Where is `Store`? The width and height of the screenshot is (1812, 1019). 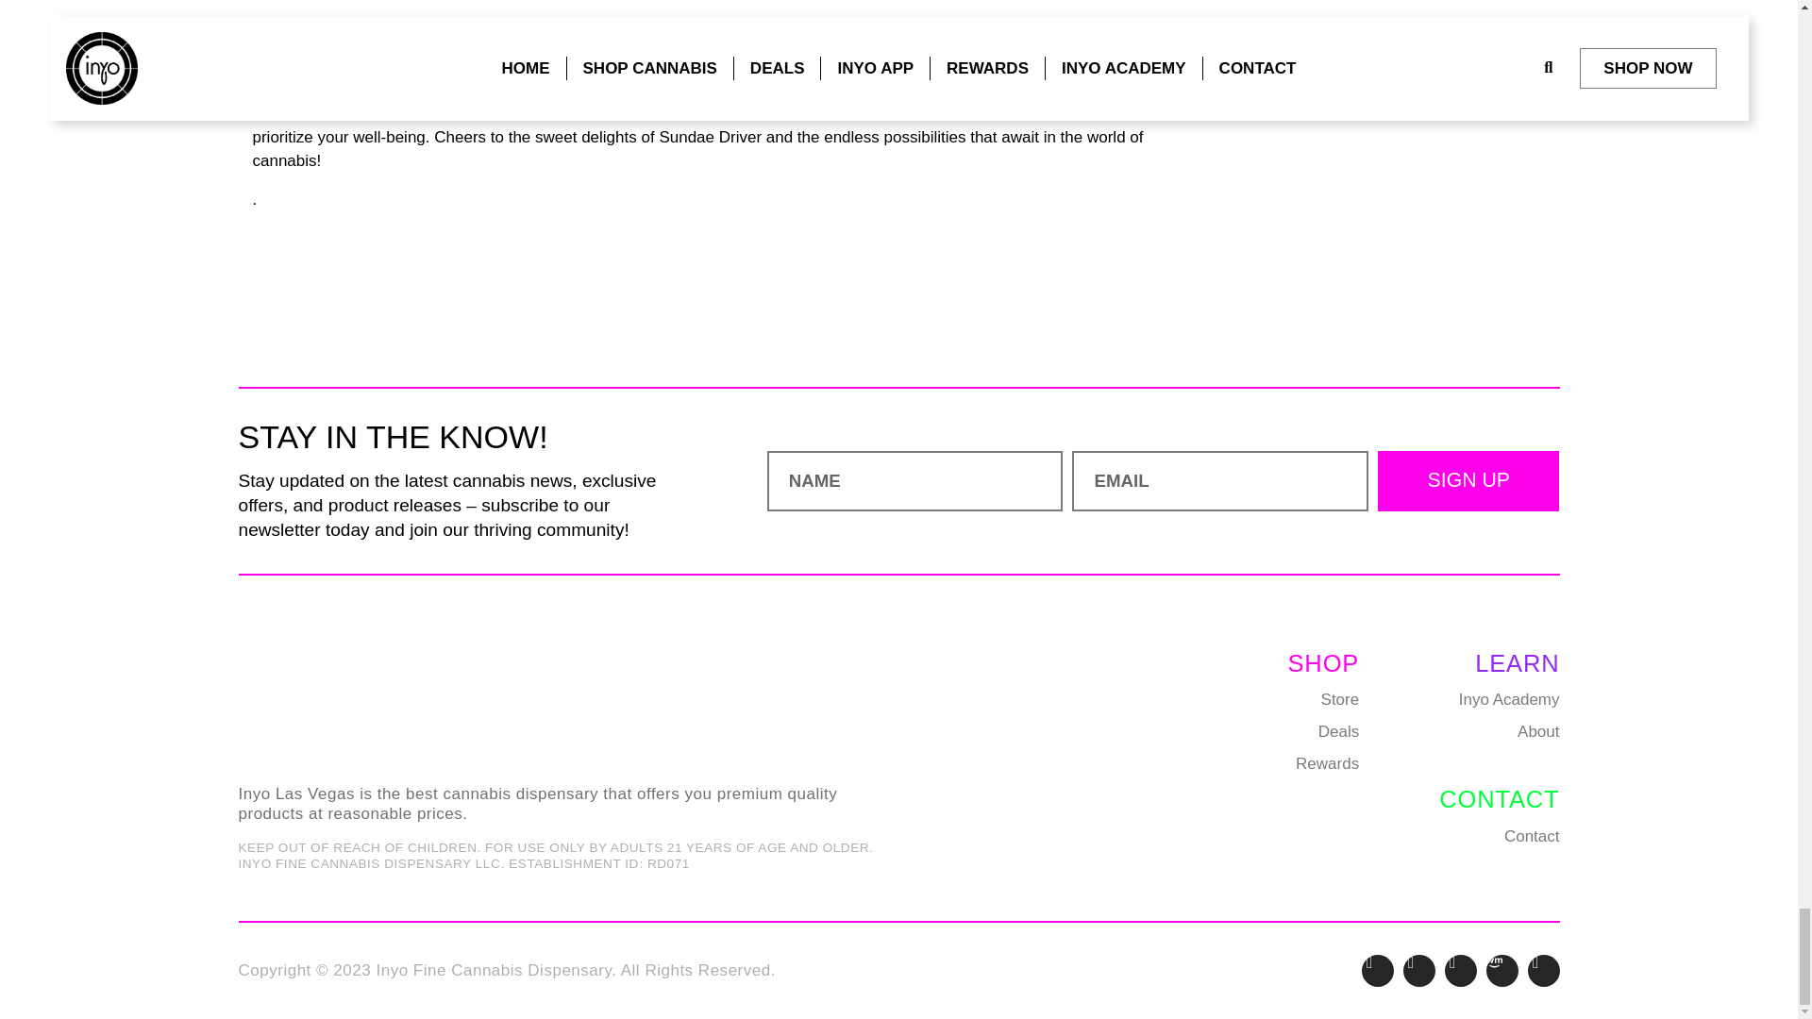 Store is located at coordinates (1299, 699).